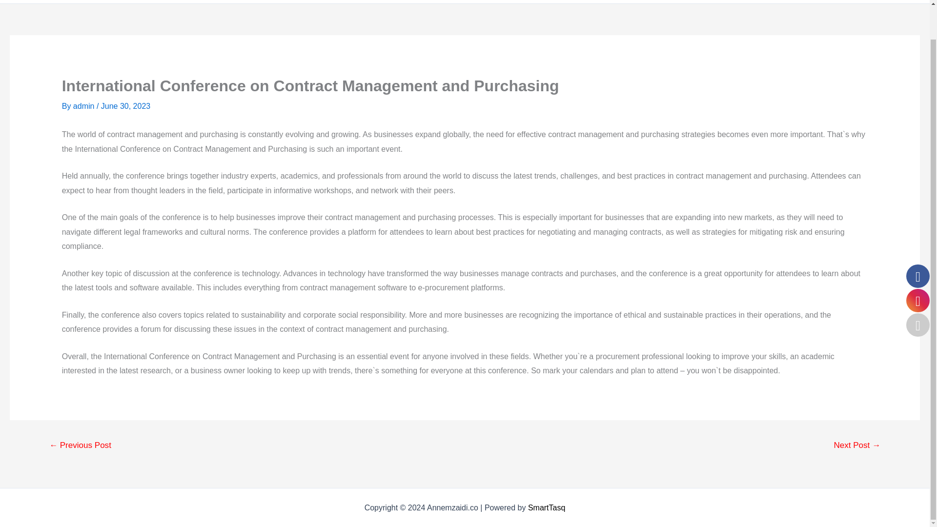  I want to click on admin, so click(84, 106).